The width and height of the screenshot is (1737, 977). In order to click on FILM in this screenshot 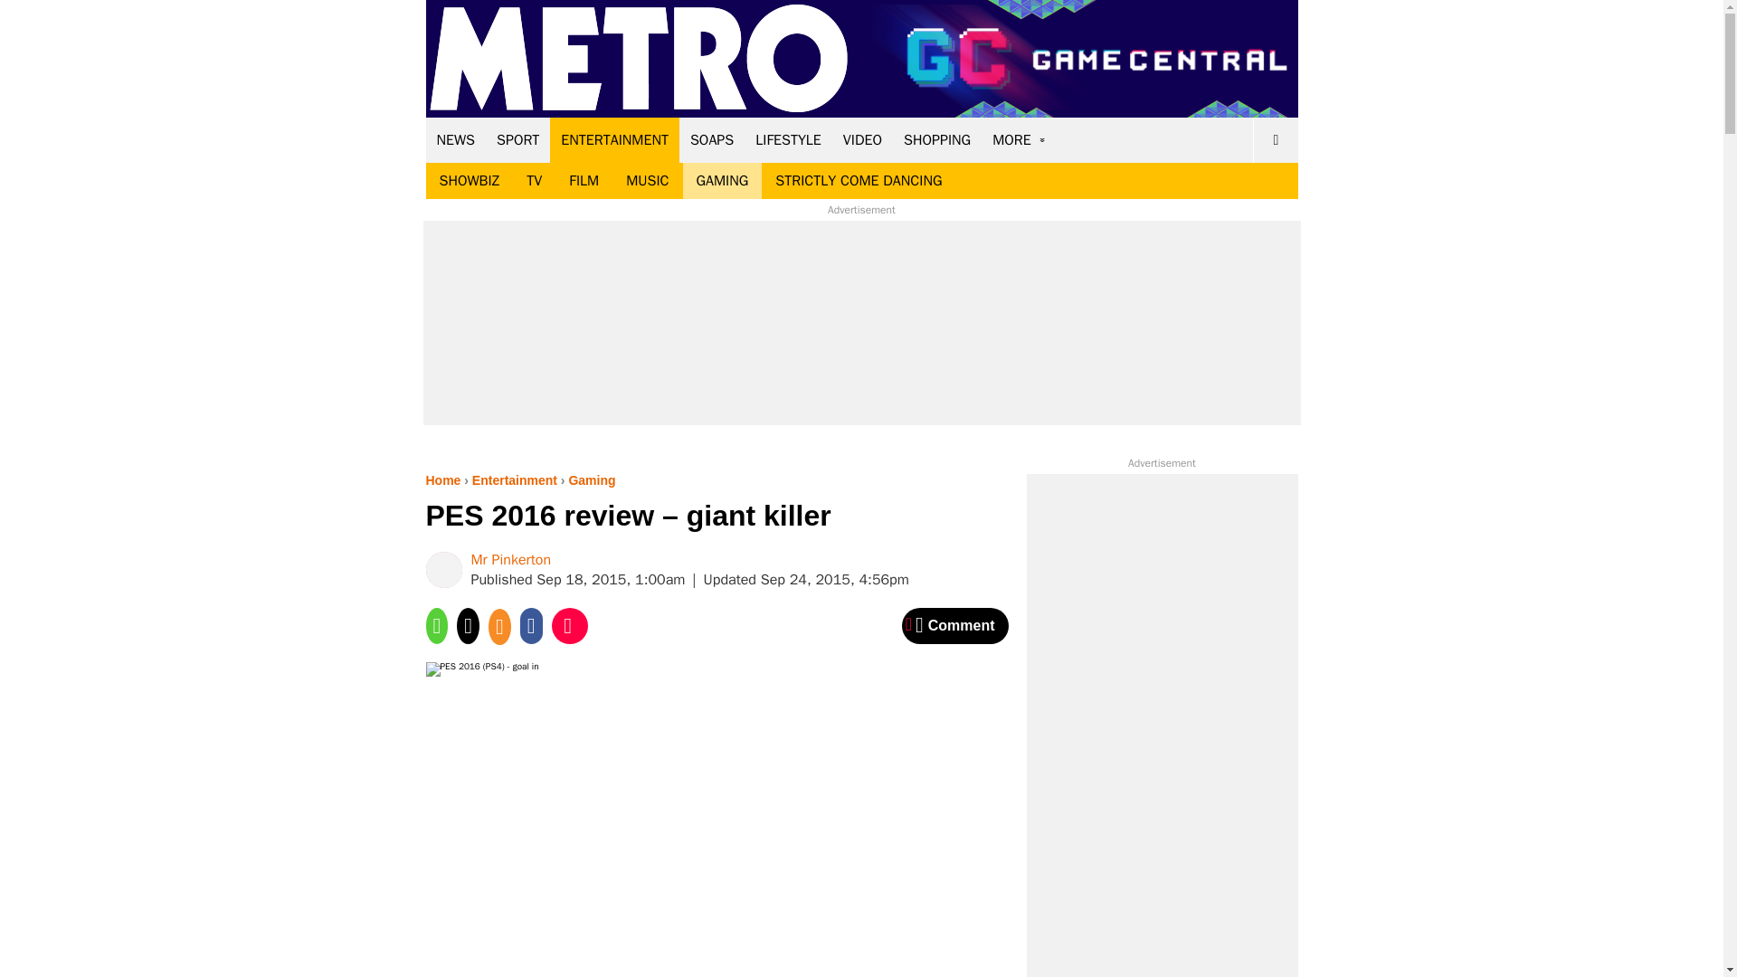, I will do `click(584, 181)`.